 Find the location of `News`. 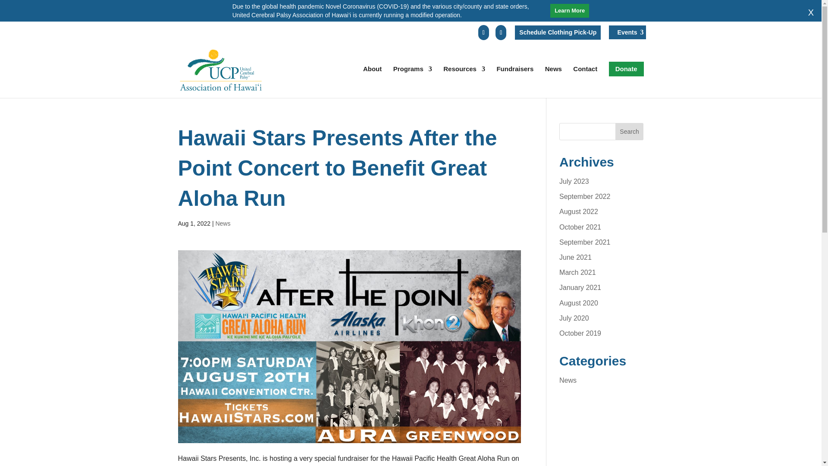

News is located at coordinates (553, 79).